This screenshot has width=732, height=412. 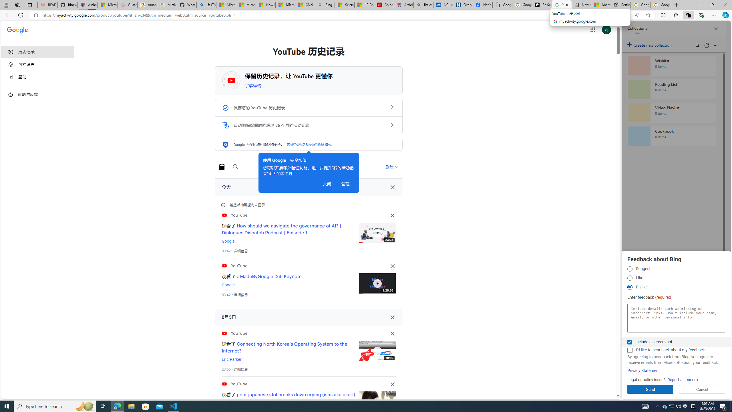 What do you see at coordinates (644, 371) in the screenshot?
I see `Privacy Statement` at bounding box center [644, 371].